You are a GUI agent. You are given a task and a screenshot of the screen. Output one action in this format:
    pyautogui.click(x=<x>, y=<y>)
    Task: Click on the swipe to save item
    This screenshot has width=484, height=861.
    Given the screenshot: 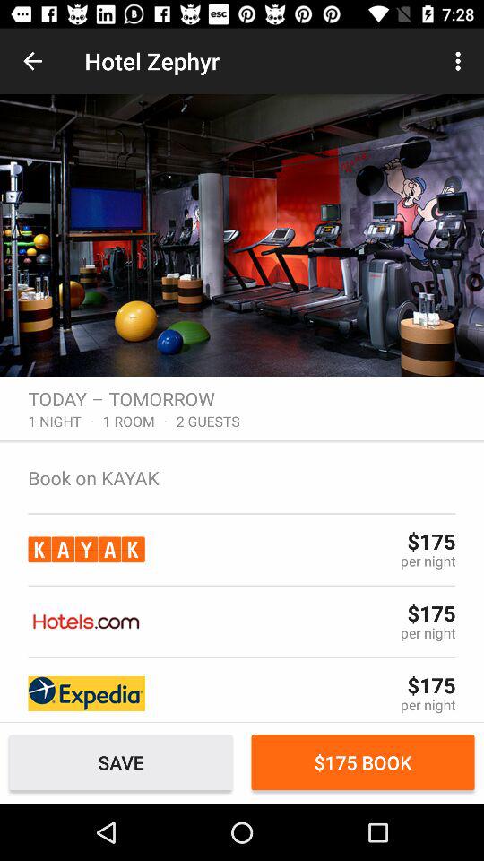 What is the action you would take?
    pyautogui.click(x=120, y=762)
    